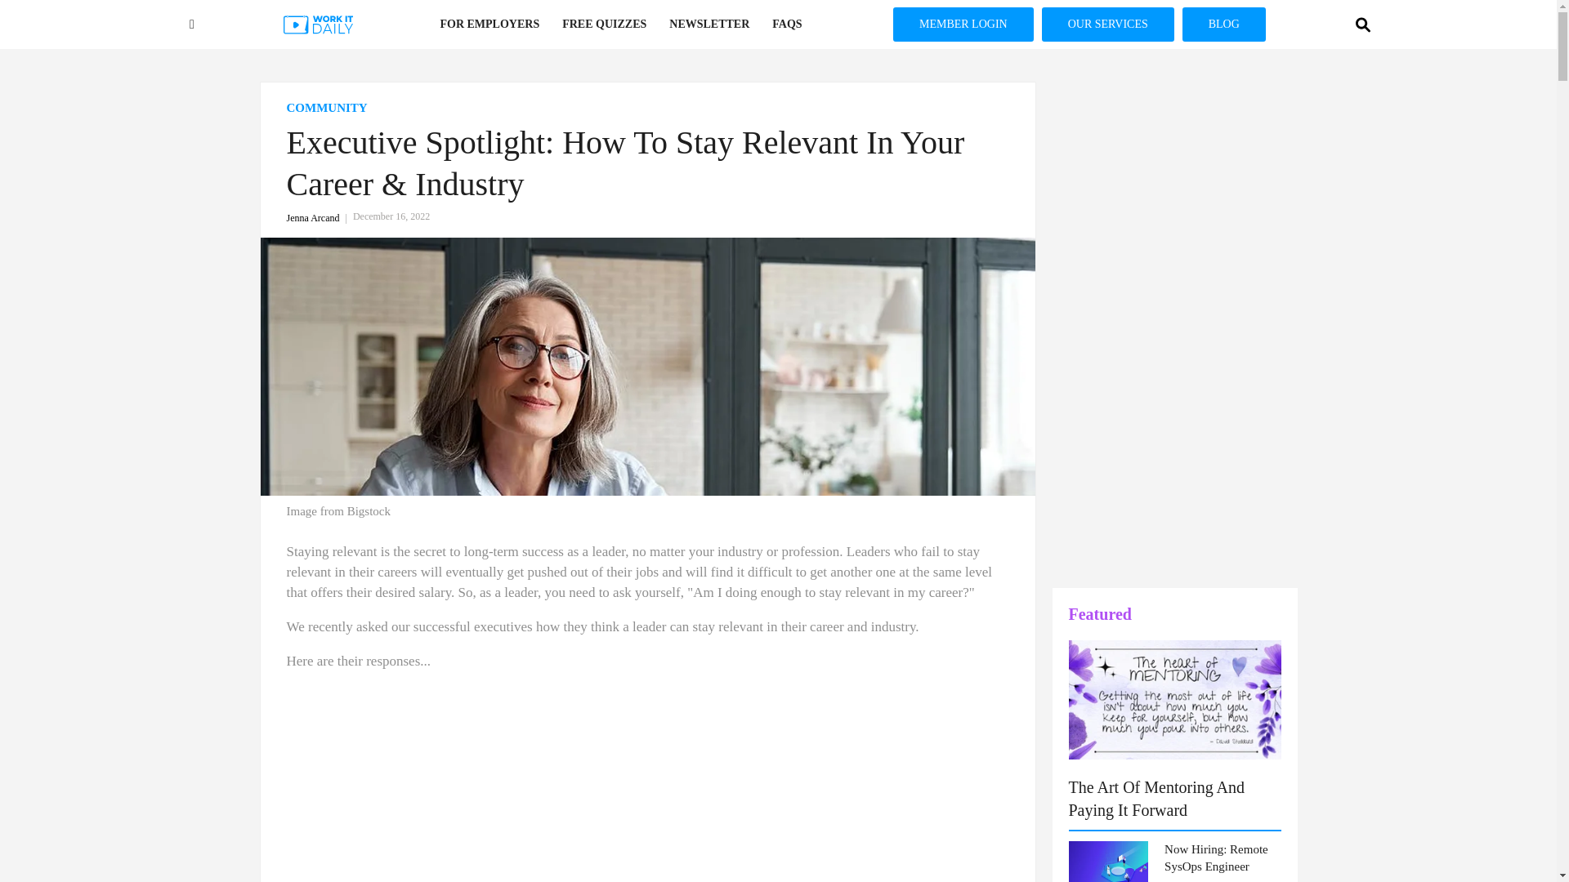  I want to click on FOR EMPLOYERS, so click(489, 24).